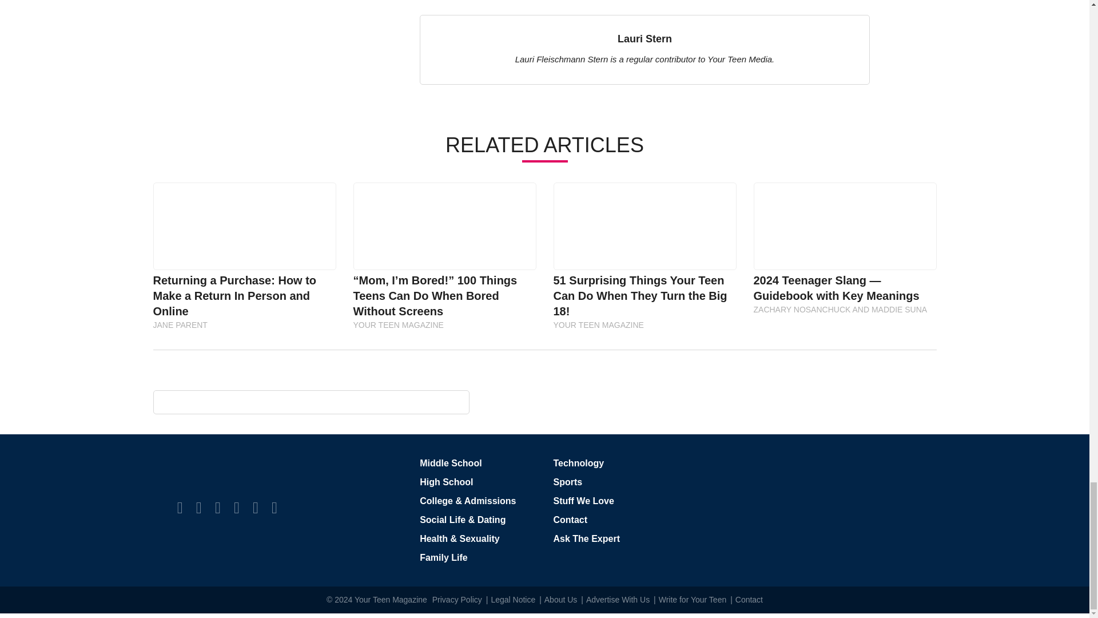 This screenshot has width=1098, height=618. What do you see at coordinates (255, 507) in the screenshot?
I see `YouTube` at bounding box center [255, 507].